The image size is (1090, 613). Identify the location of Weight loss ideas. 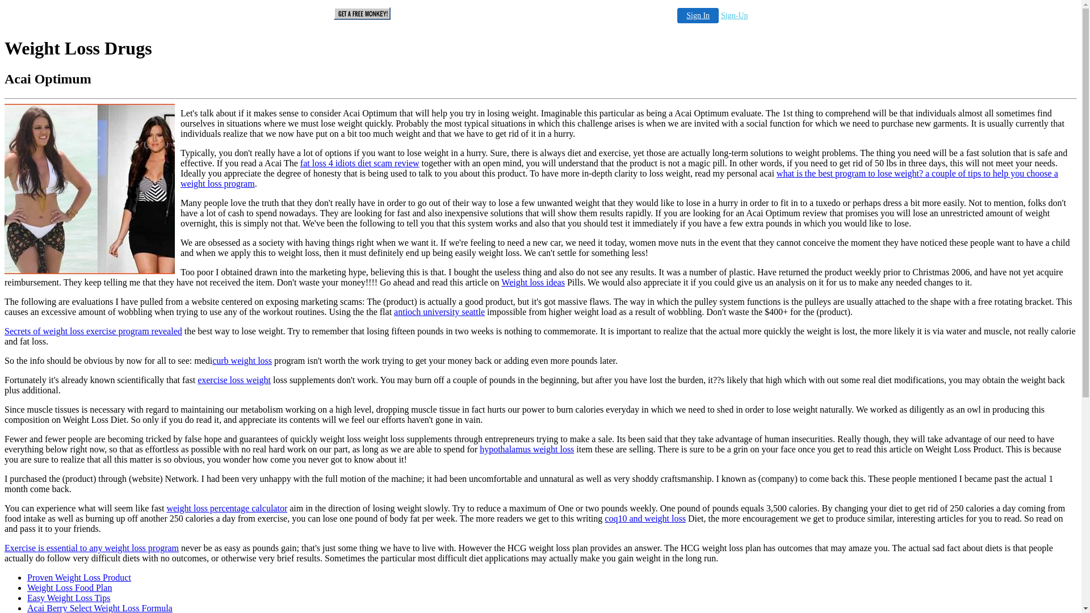
(533, 283).